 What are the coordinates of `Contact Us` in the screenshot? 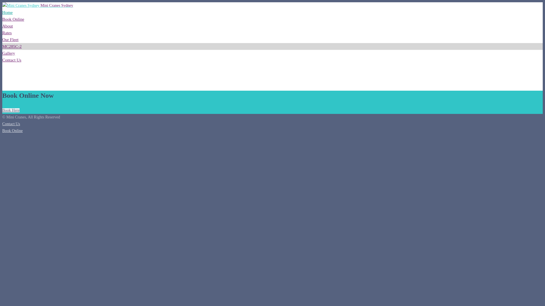 It's located at (12, 60).